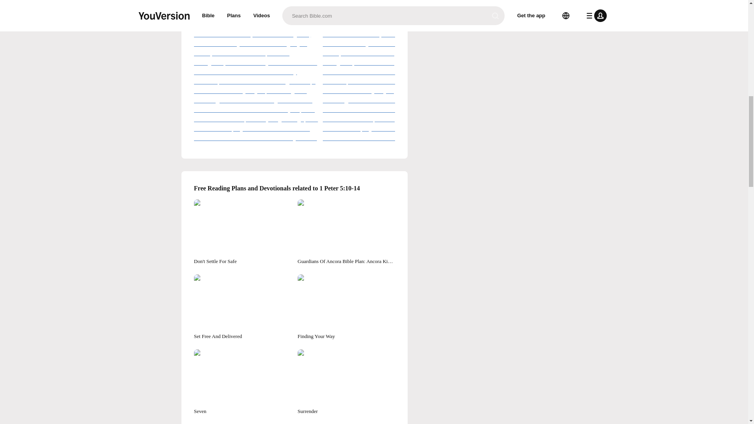 This screenshot has width=754, height=424. Describe the element at coordinates (346, 232) in the screenshot. I see `Guardians Of Ancora Bible Plan: Ancora Kids Live God's Way` at that location.